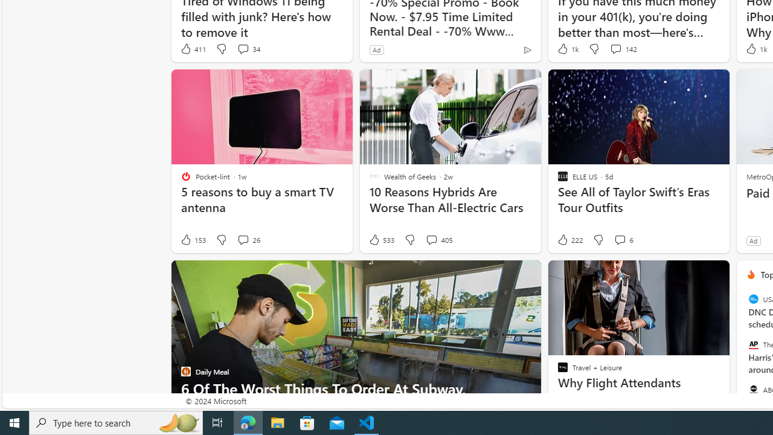 The height and width of the screenshot is (435, 773). I want to click on 1k Like, so click(755, 48).